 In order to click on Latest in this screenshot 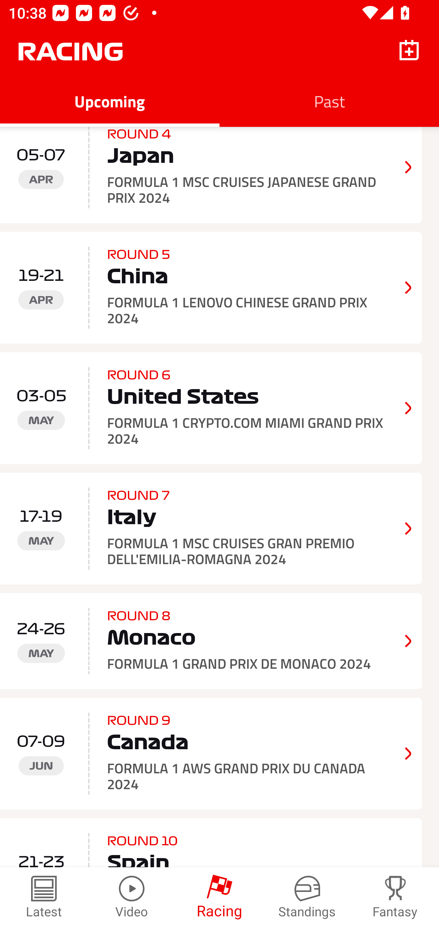, I will do `click(44, 897)`.